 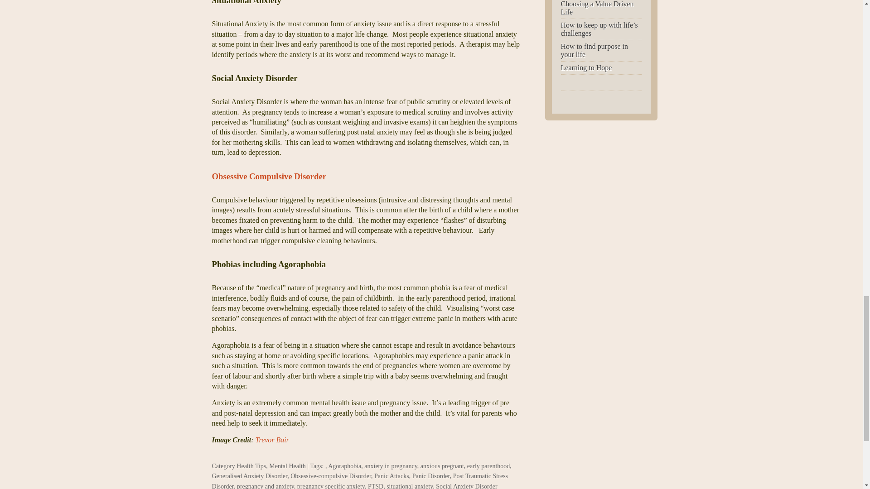 What do you see at coordinates (442, 465) in the screenshot?
I see `anxious pregnant` at bounding box center [442, 465].